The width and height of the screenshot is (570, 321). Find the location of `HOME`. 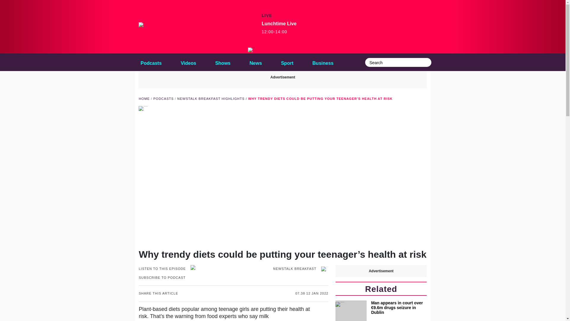

HOME is located at coordinates (188, 62).